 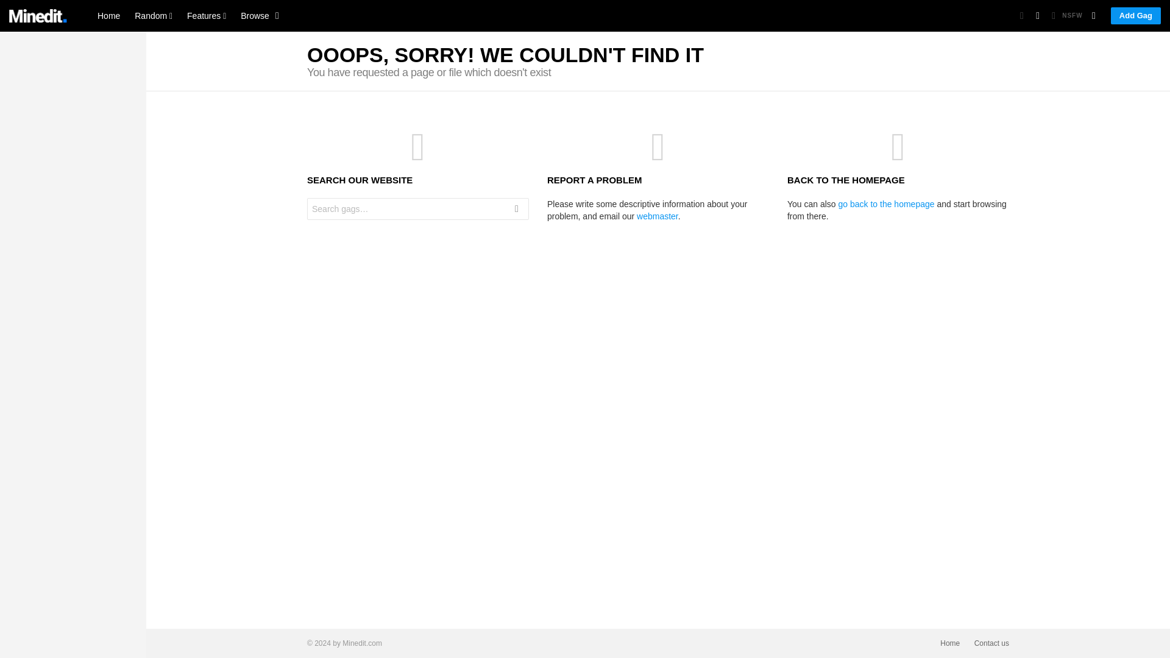 I want to click on Browse, so click(x=257, y=16).